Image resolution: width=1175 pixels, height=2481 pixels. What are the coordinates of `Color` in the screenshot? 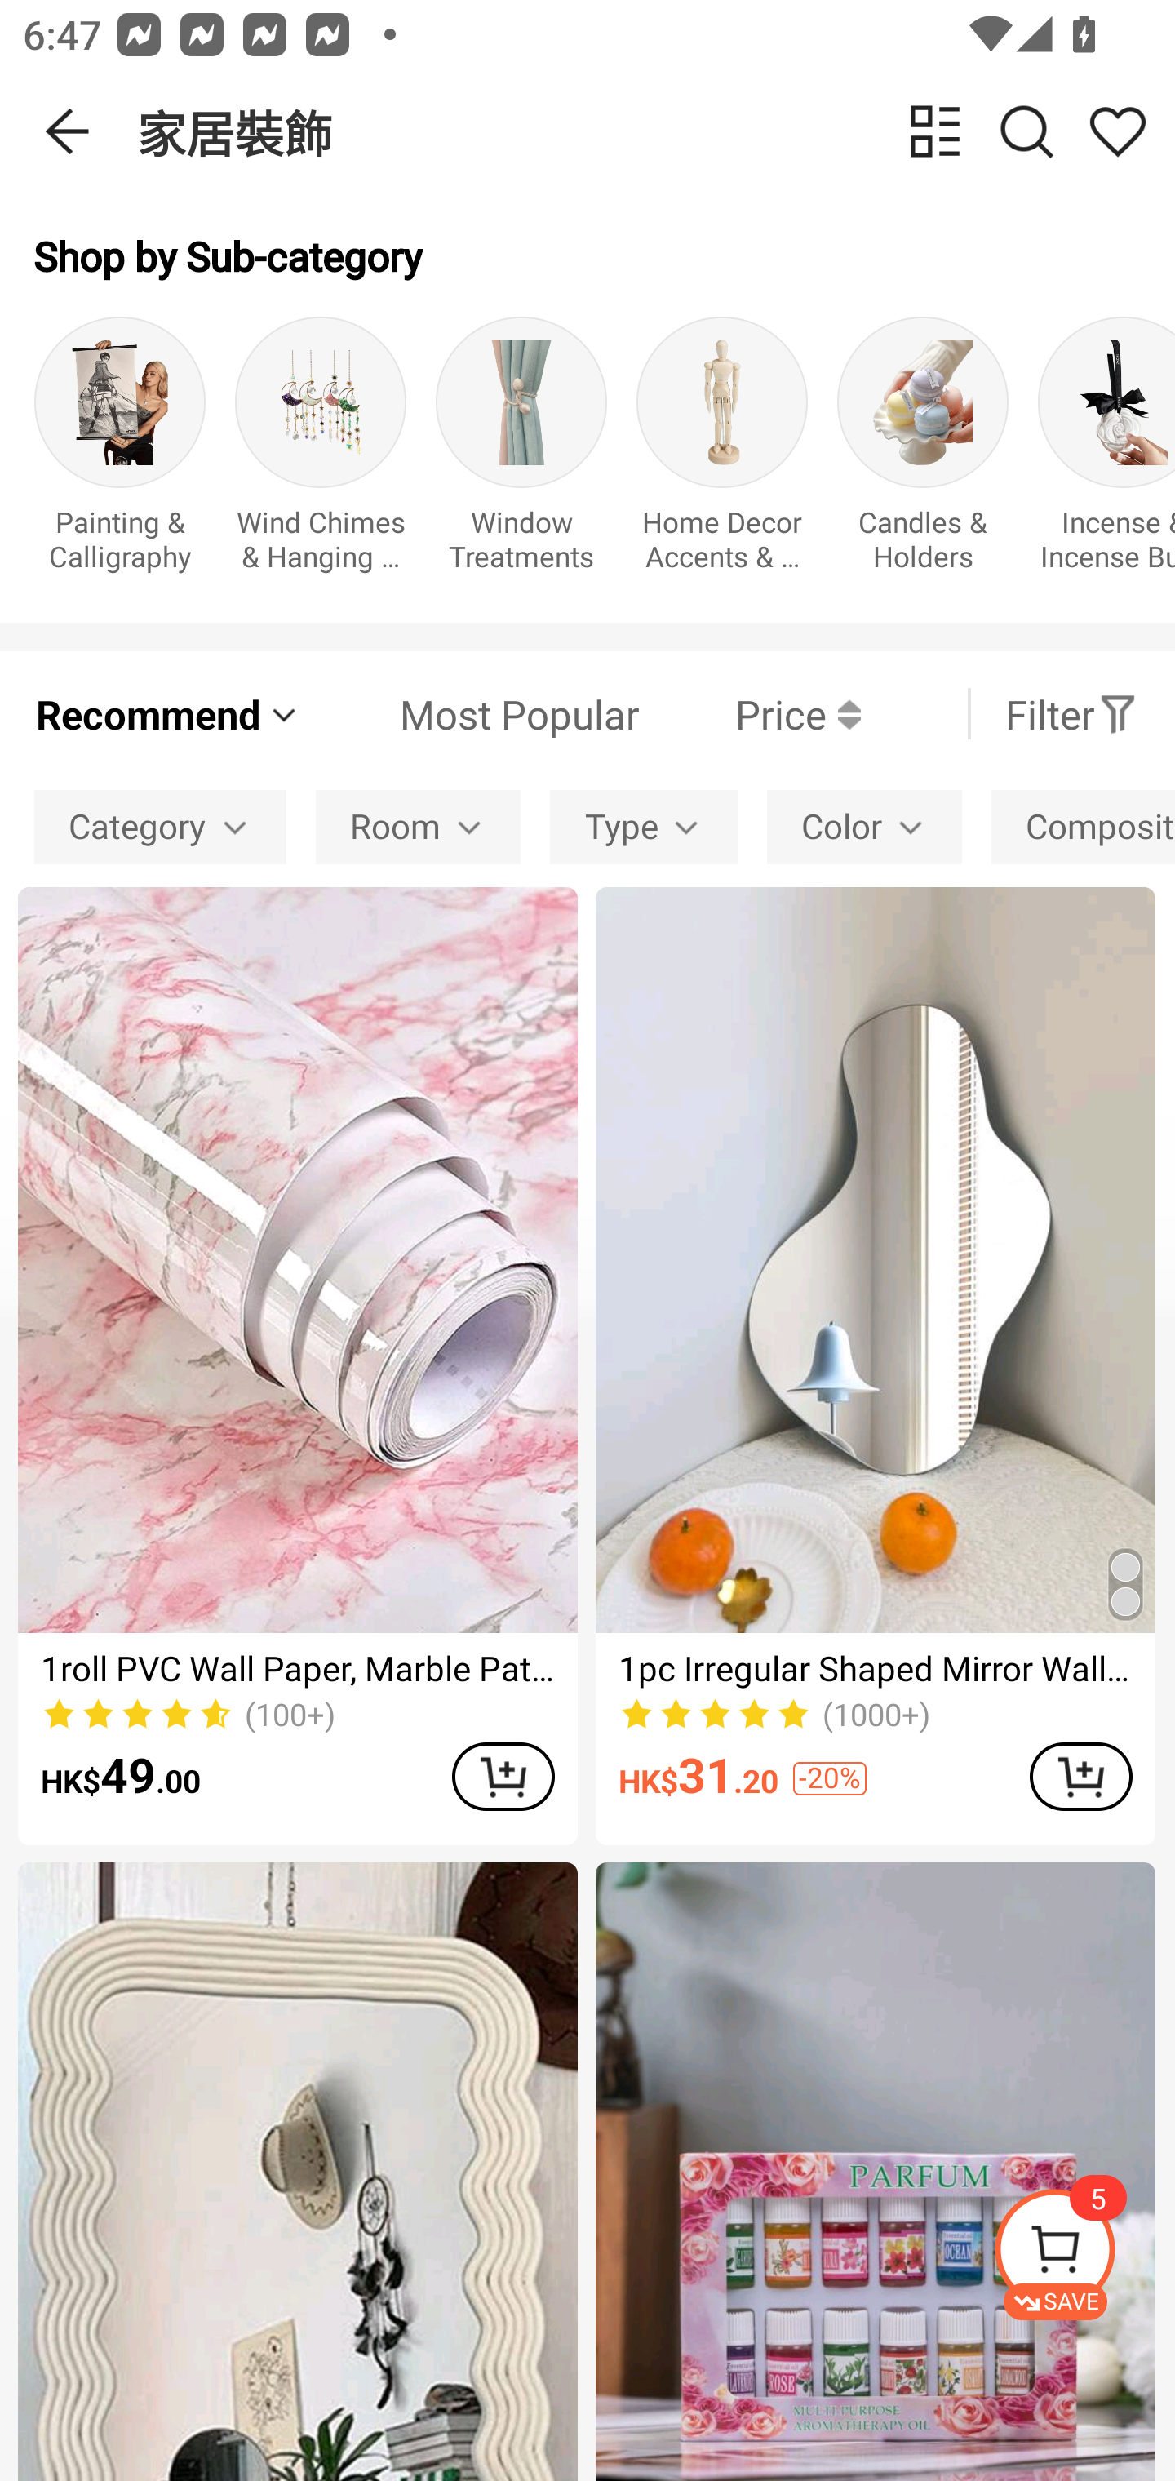 It's located at (865, 826).